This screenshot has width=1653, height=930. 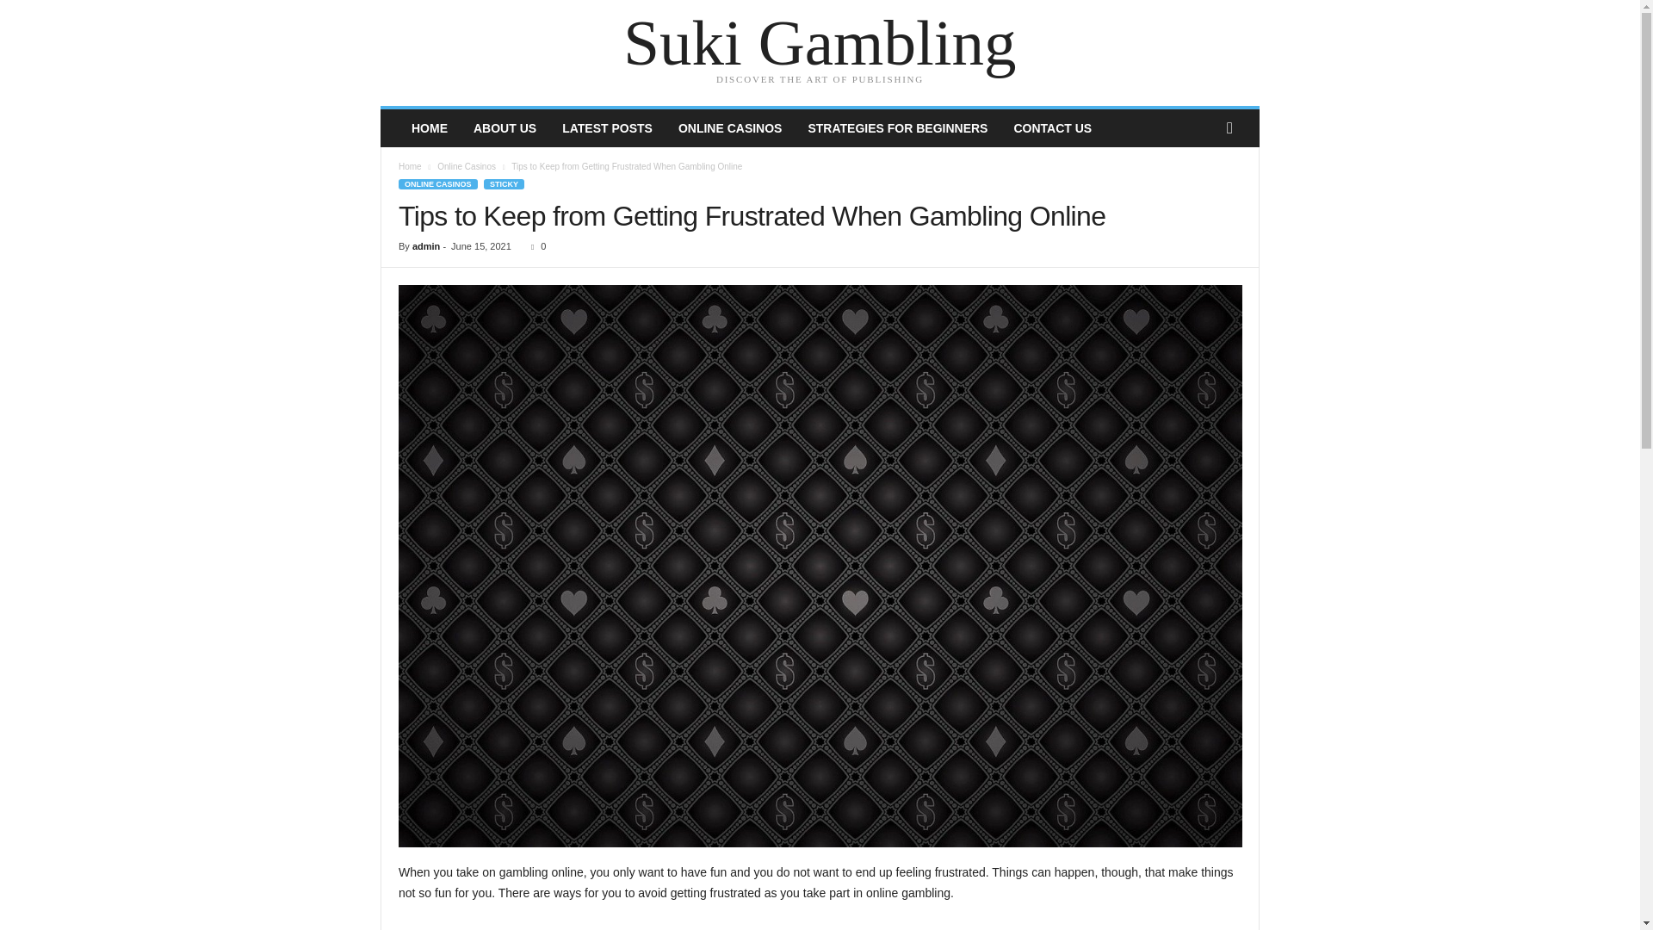 What do you see at coordinates (410, 165) in the screenshot?
I see `Home` at bounding box center [410, 165].